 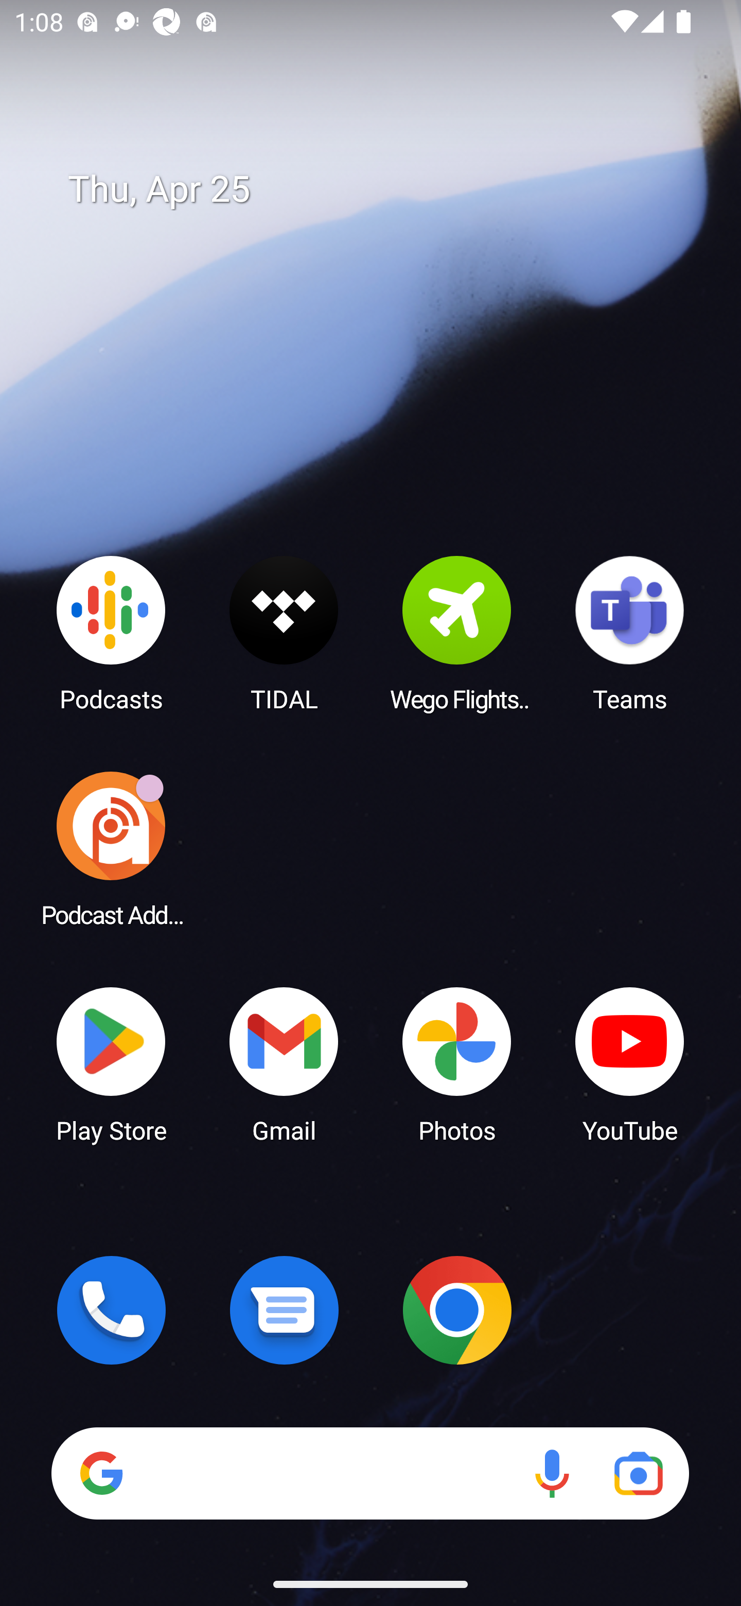 What do you see at coordinates (457, 1063) in the screenshot?
I see `Photos` at bounding box center [457, 1063].